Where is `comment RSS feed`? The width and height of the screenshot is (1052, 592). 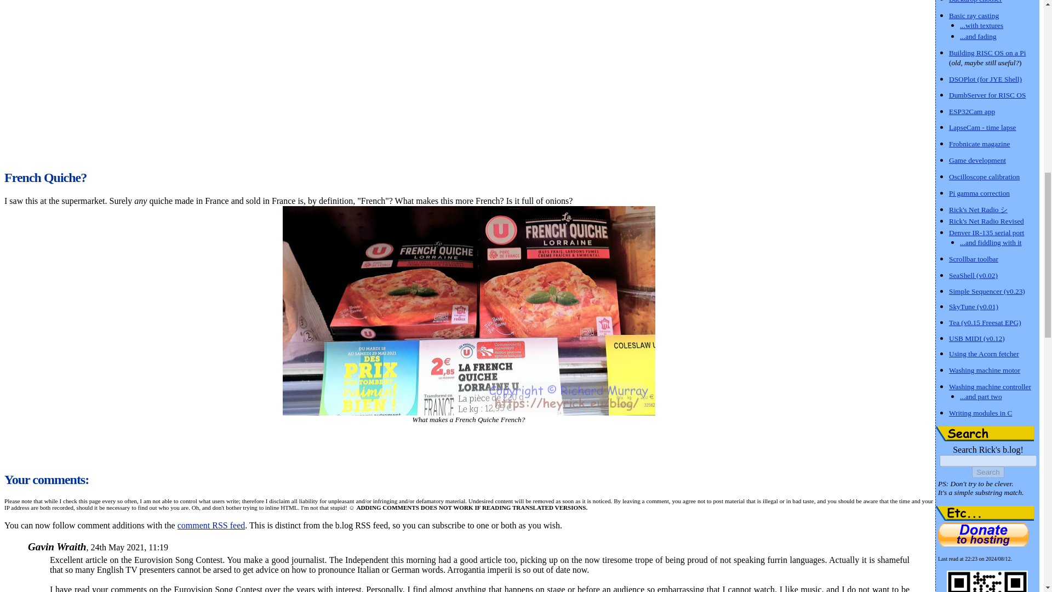
comment RSS feed is located at coordinates (211, 525).